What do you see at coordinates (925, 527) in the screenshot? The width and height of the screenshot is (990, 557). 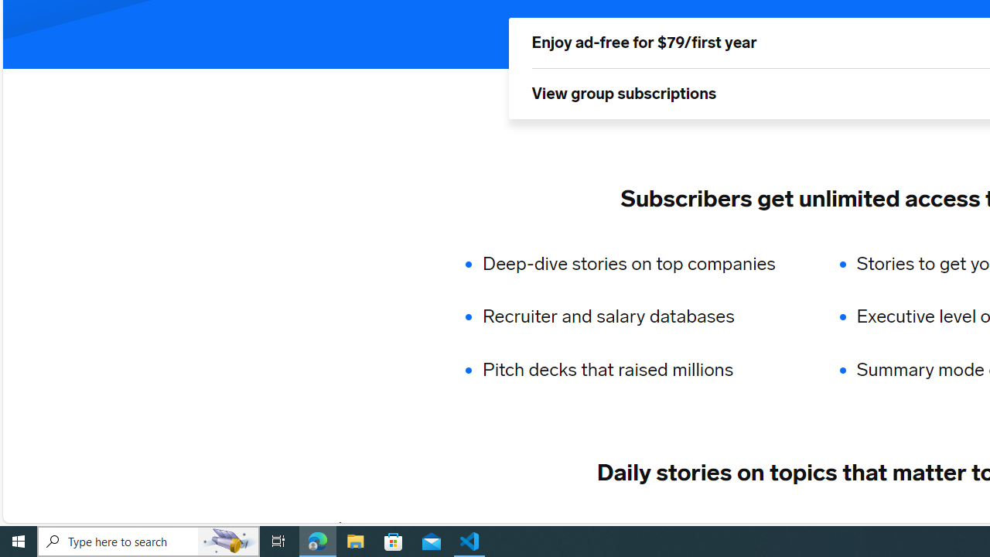 I see `HEALTHCARE` at bounding box center [925, 527].